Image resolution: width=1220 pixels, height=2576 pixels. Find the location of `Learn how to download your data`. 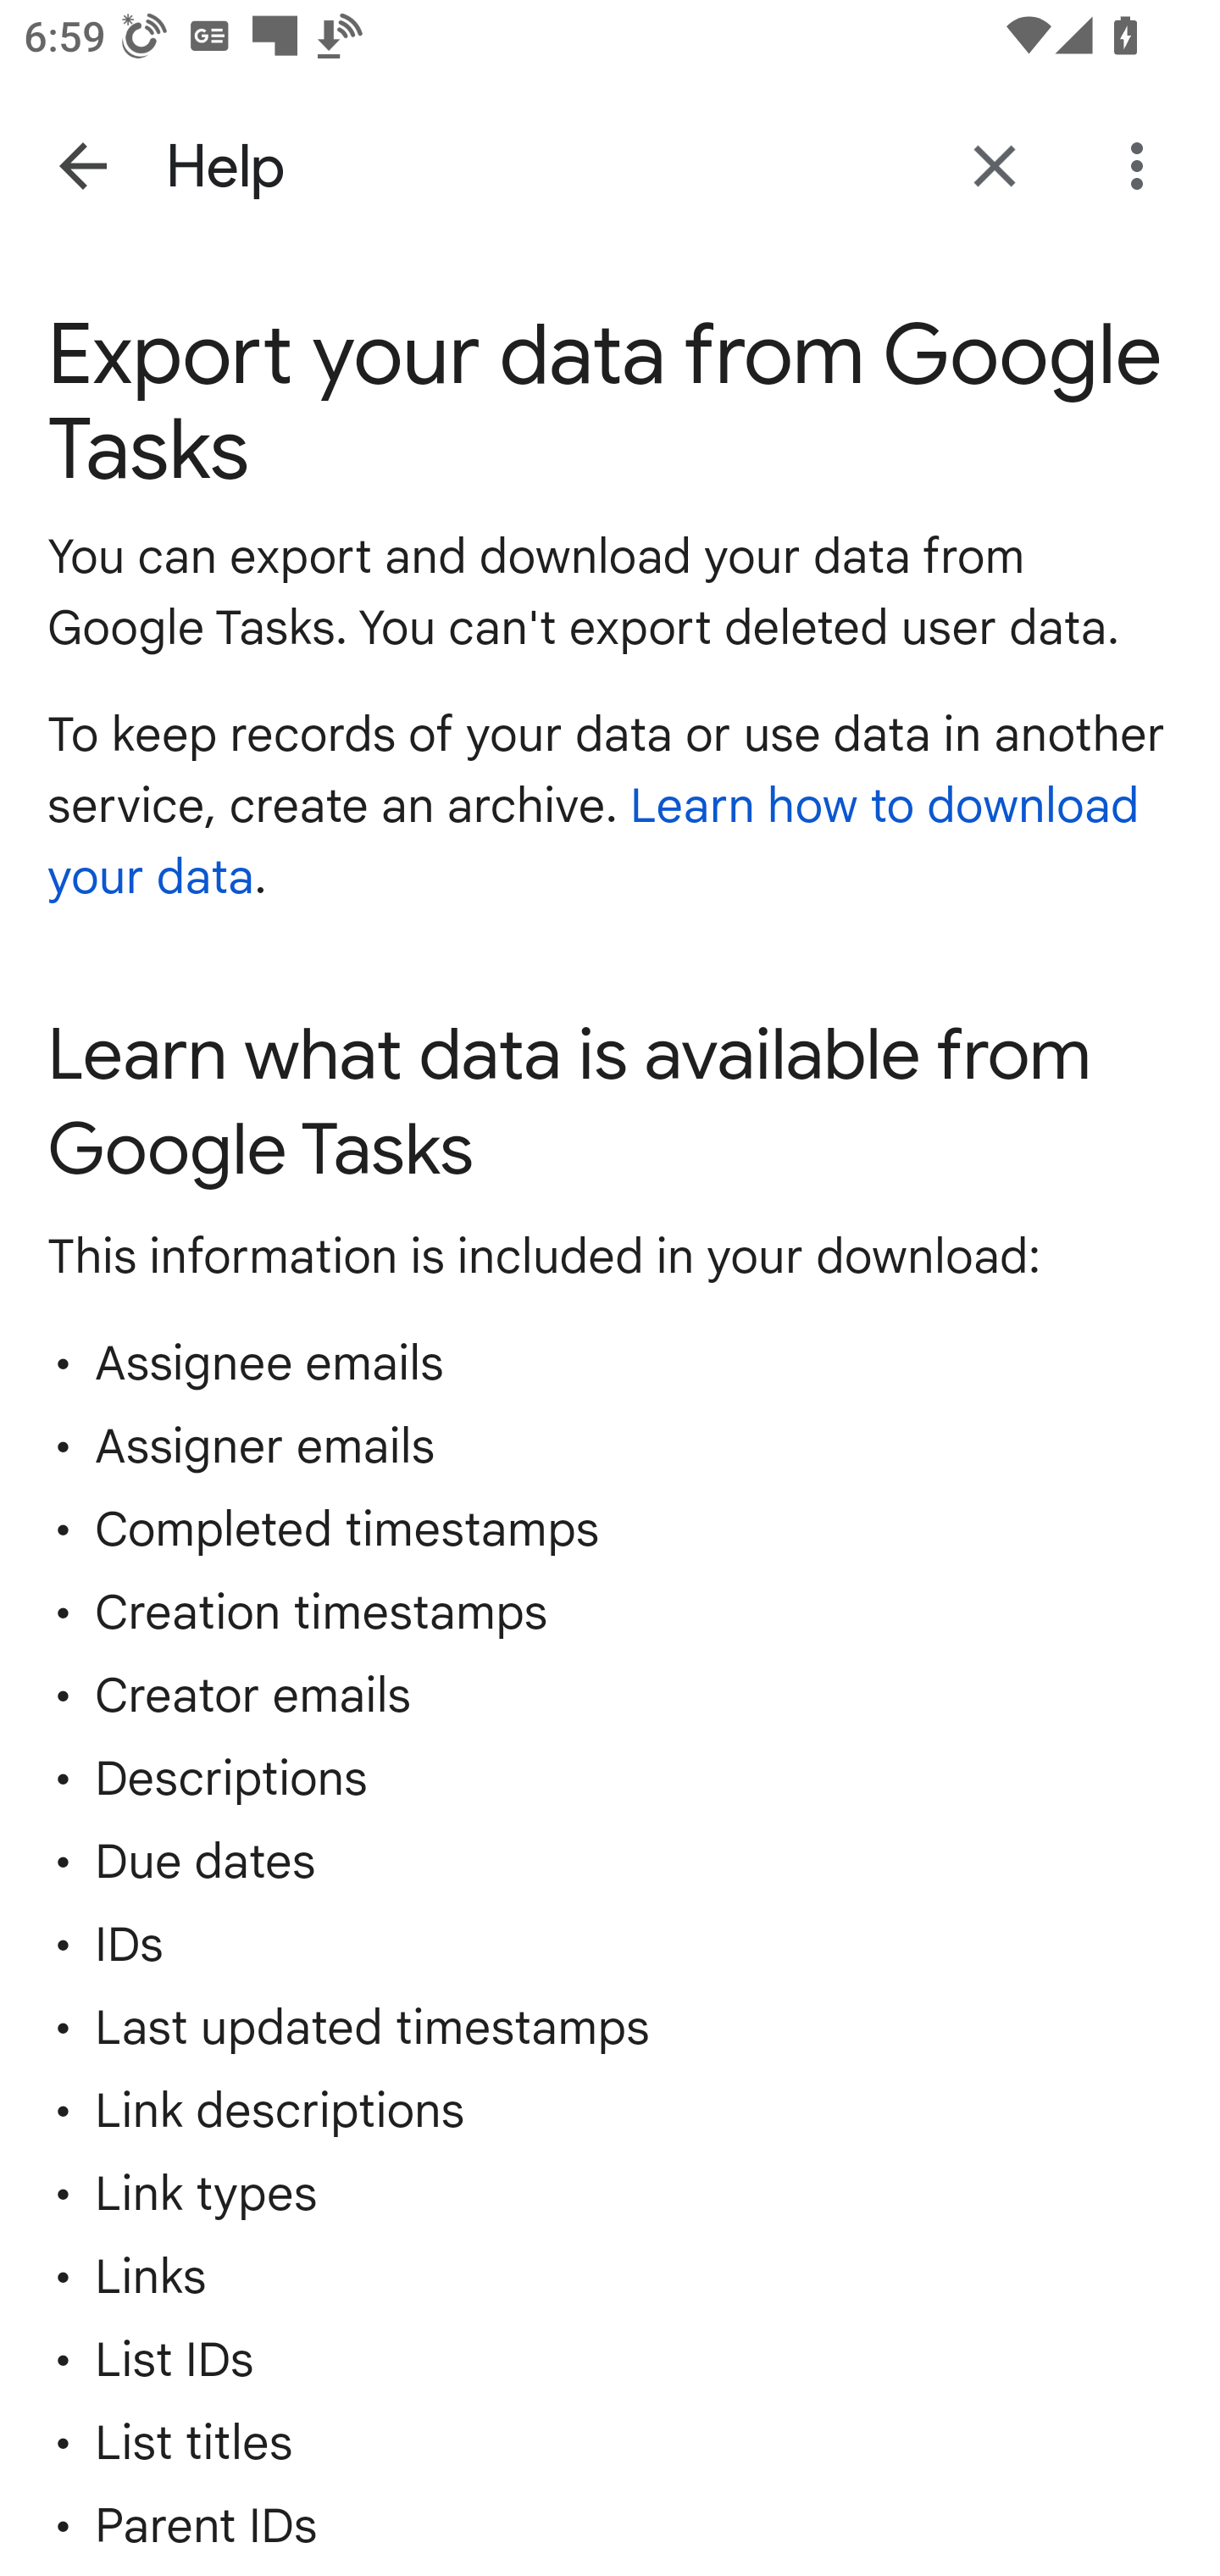

Learn how to download your data is located at coordinates (594, 844).